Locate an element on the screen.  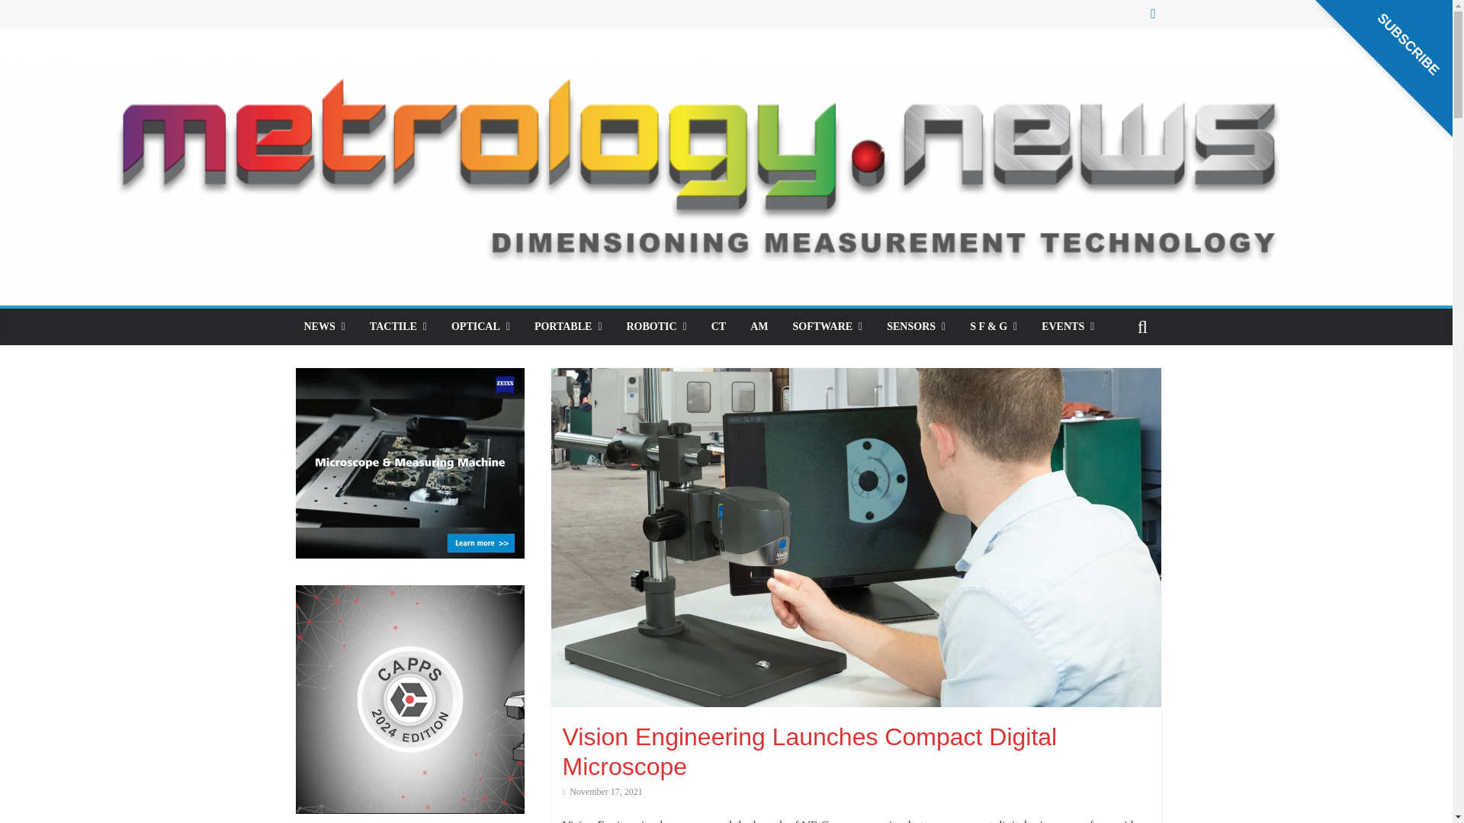
TACTILE is located at coordinates (398, 326).